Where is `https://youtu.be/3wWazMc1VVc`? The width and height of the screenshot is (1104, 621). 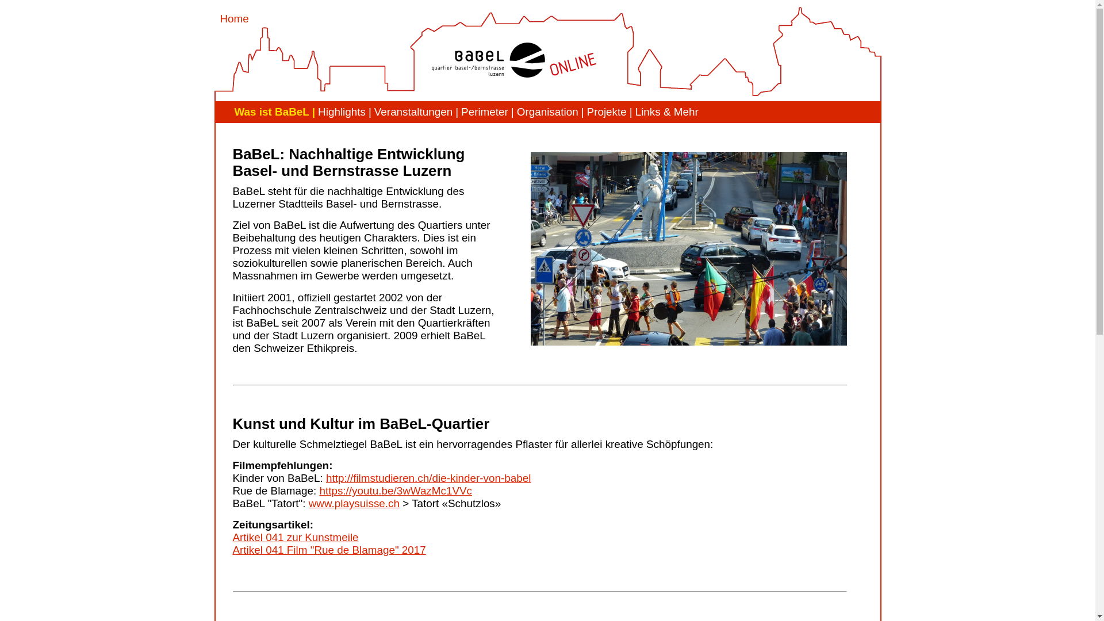 https://youtu.be/3wWazMc1VVc is located at coordinates (396, 491).